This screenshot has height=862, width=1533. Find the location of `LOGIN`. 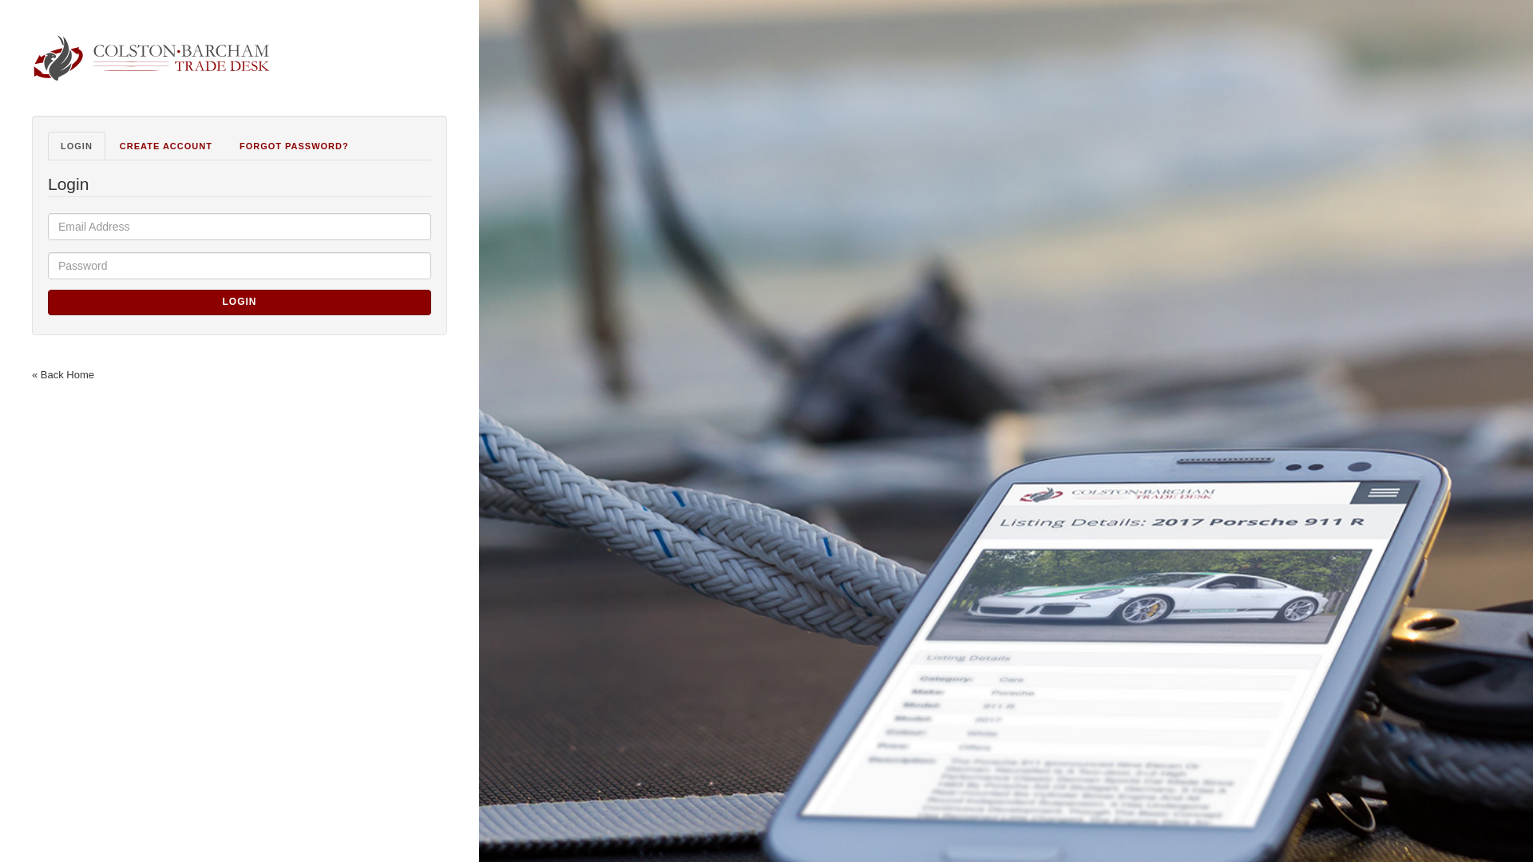

LOGIN is located at coordinates (77, 145).